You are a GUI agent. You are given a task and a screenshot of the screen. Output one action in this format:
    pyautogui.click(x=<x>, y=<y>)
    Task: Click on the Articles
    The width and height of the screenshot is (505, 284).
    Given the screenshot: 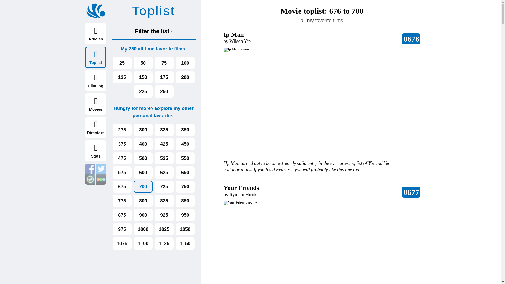 What is the action you would take?
    pyautogui.click(x=96, y=34)
    